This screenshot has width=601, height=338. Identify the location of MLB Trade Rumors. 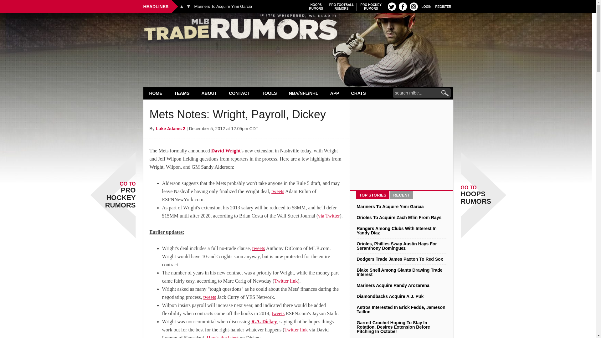
(443, 6).